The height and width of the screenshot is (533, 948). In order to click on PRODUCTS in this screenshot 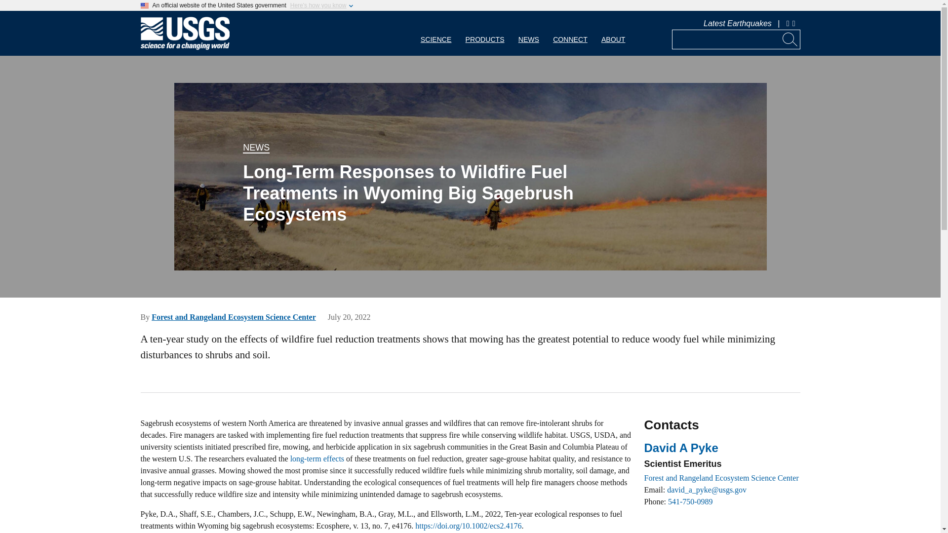, I will do `click(485, 33)`.